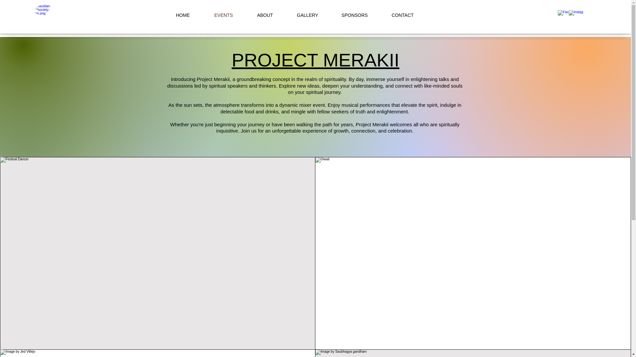 This screenshot has width=636, height=357. What do you see at coordinates (224, 15) in the screenshot?
I see `EVENTS` at bounding box center [224, 15].